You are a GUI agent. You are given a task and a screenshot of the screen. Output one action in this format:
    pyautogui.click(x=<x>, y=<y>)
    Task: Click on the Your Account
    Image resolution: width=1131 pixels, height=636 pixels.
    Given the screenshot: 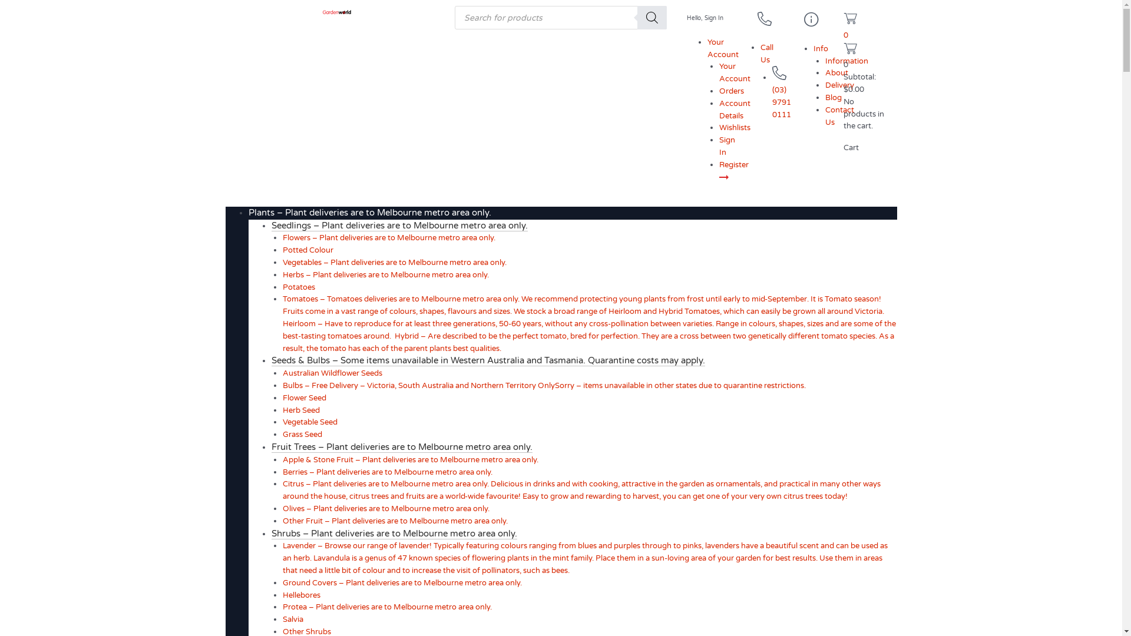 What is the action you would take?
    pyautogui.click(x=735, y=73)
    